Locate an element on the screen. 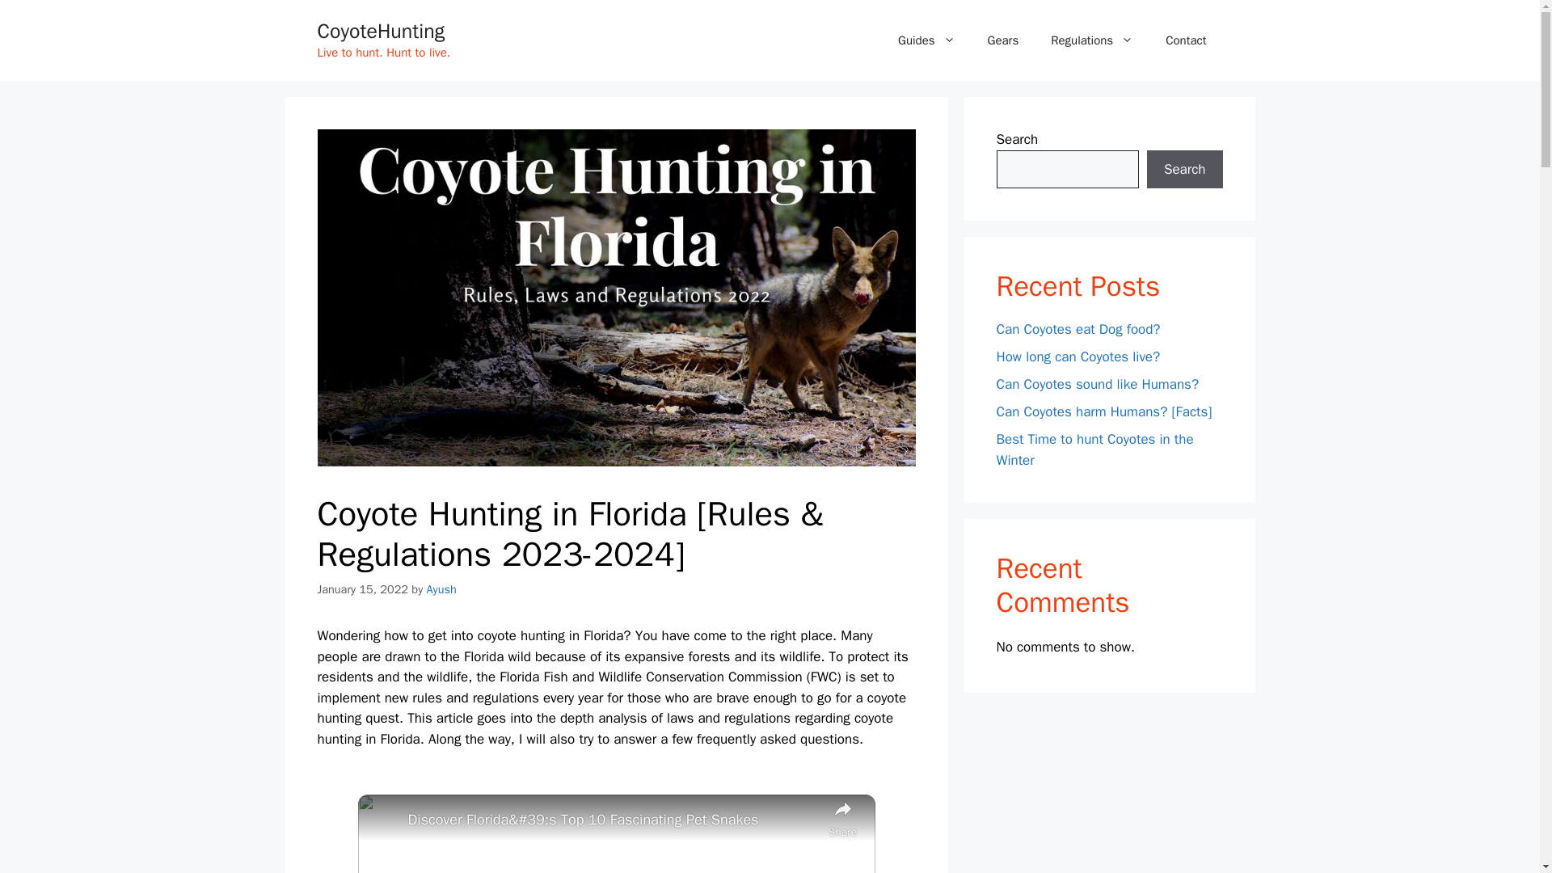  How long can Coyotes live? is located at coordinates (1078, 356).